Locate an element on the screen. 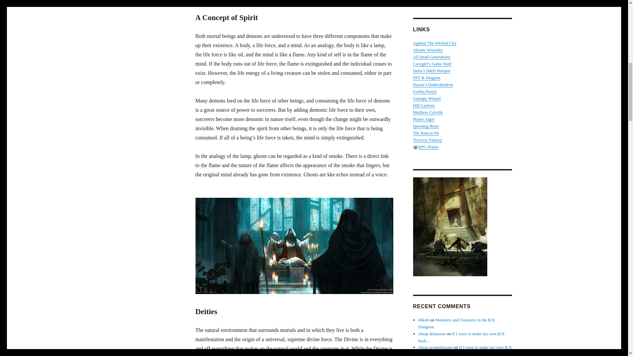  Grumpy Wizard is located at coordinates (427, 98).